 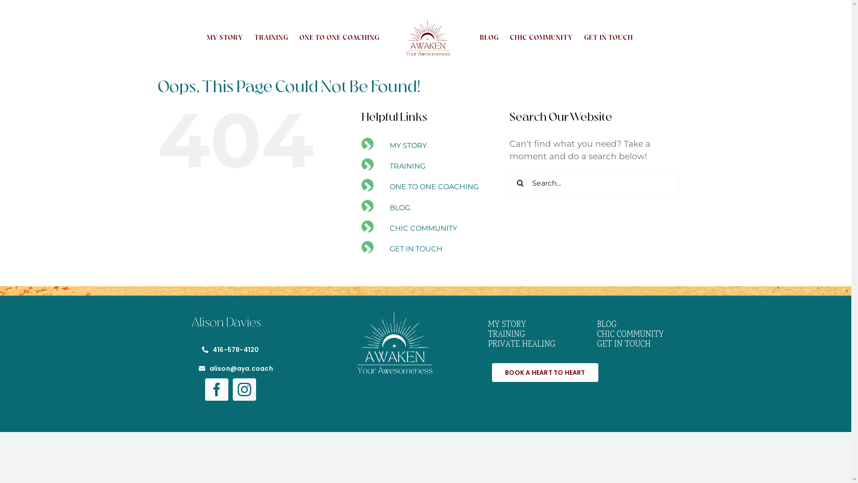 What do you see at coordinates (541, 325) in the screenshot?
I see `MY STORY` at bounding box center [541, 325].